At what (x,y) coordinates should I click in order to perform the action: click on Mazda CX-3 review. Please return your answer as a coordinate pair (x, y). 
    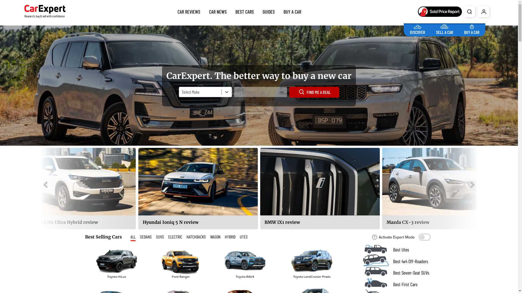
    Looking at the image, I should click on (442, 189).